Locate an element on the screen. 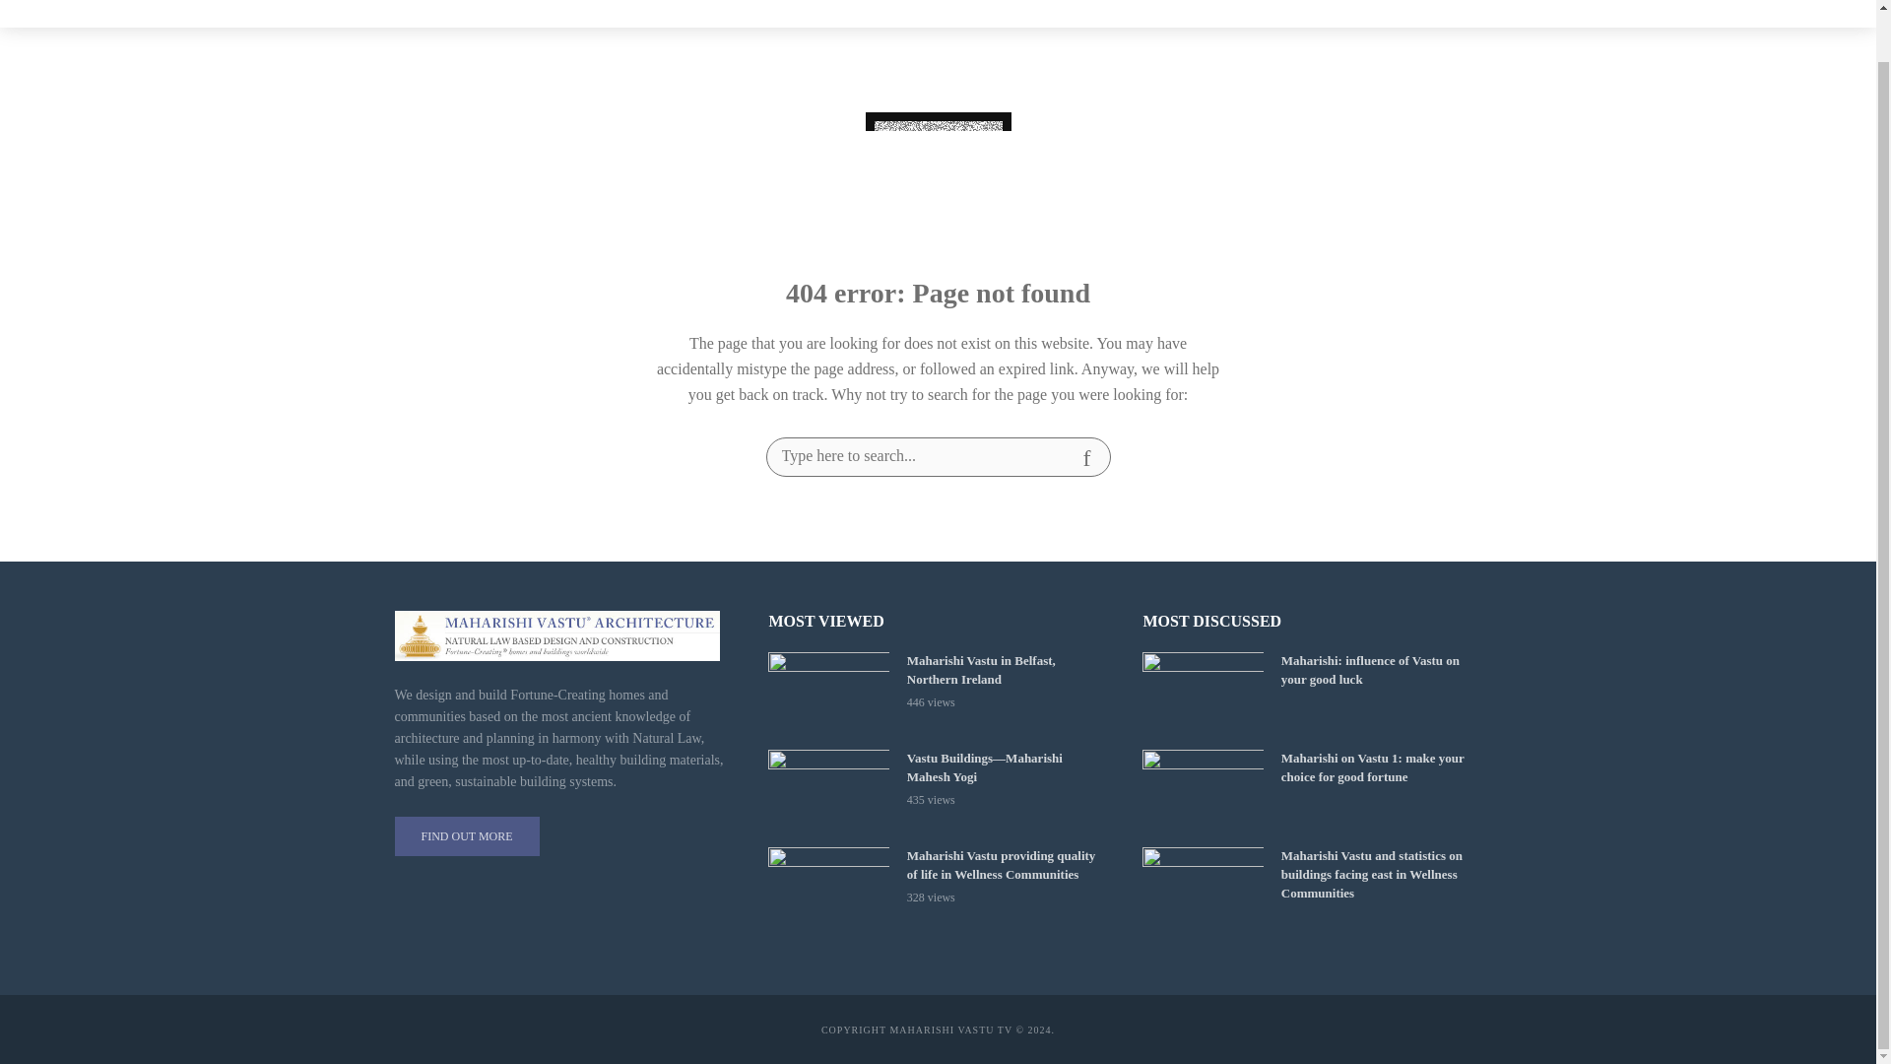 This screenshot has width=1891, height=1064. VASTU is located at coordinates (906, 5).